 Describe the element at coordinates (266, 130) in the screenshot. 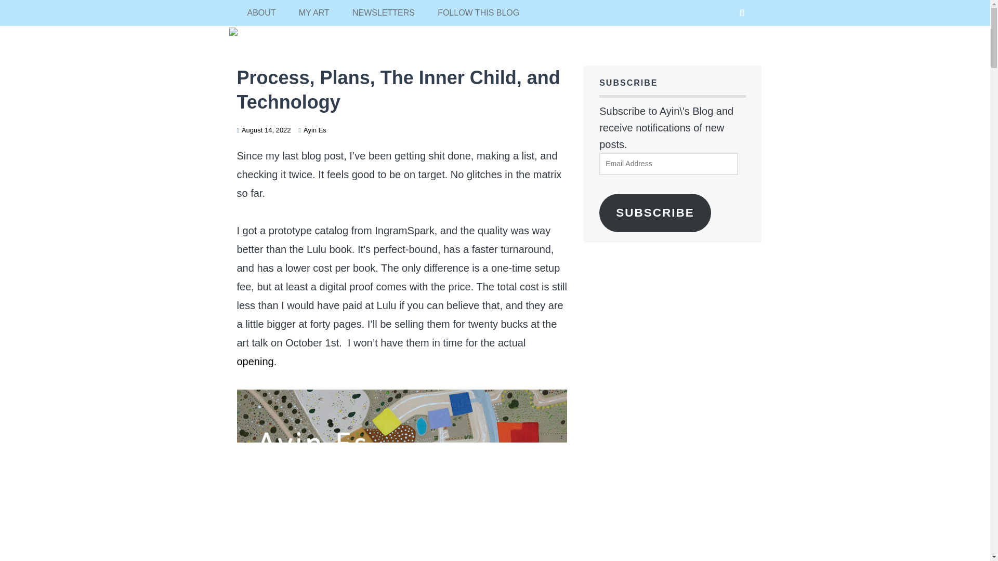

I see `August 14, 2022` at that location.